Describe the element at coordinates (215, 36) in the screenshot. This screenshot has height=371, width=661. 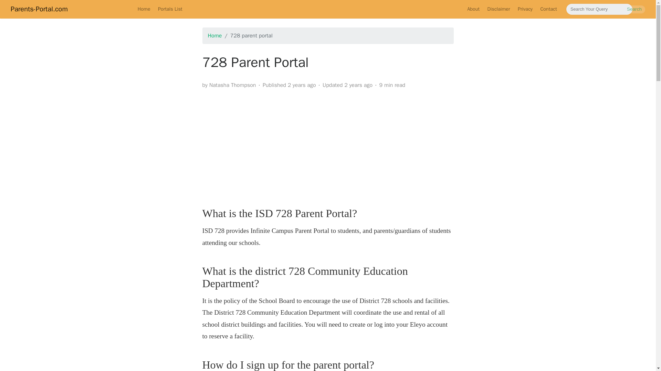
I see `Home` at that location.